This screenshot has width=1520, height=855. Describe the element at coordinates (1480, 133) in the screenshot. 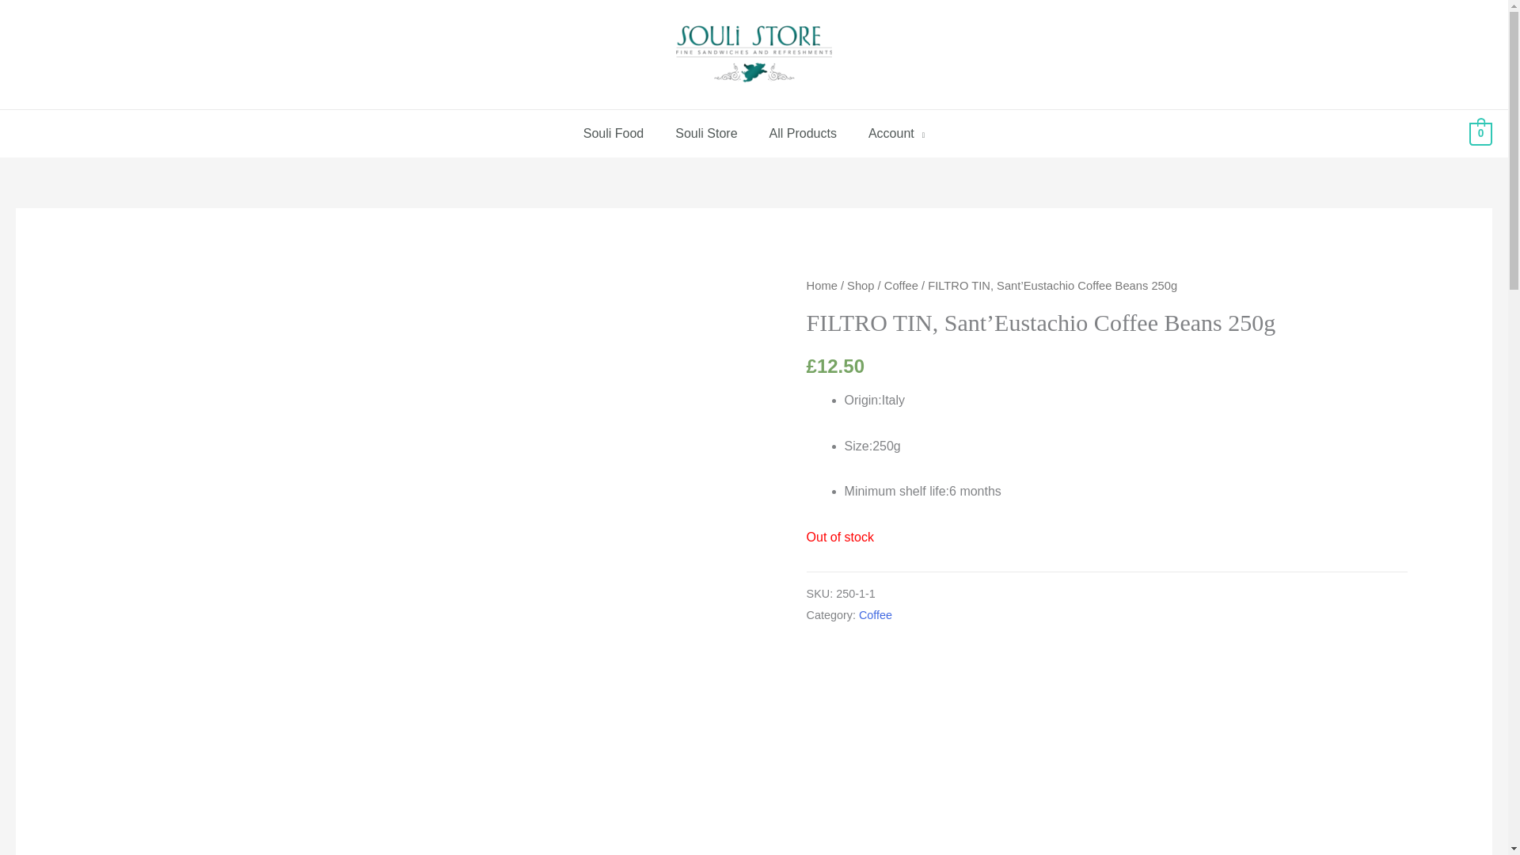

I see `View your shopping cart` at that location.